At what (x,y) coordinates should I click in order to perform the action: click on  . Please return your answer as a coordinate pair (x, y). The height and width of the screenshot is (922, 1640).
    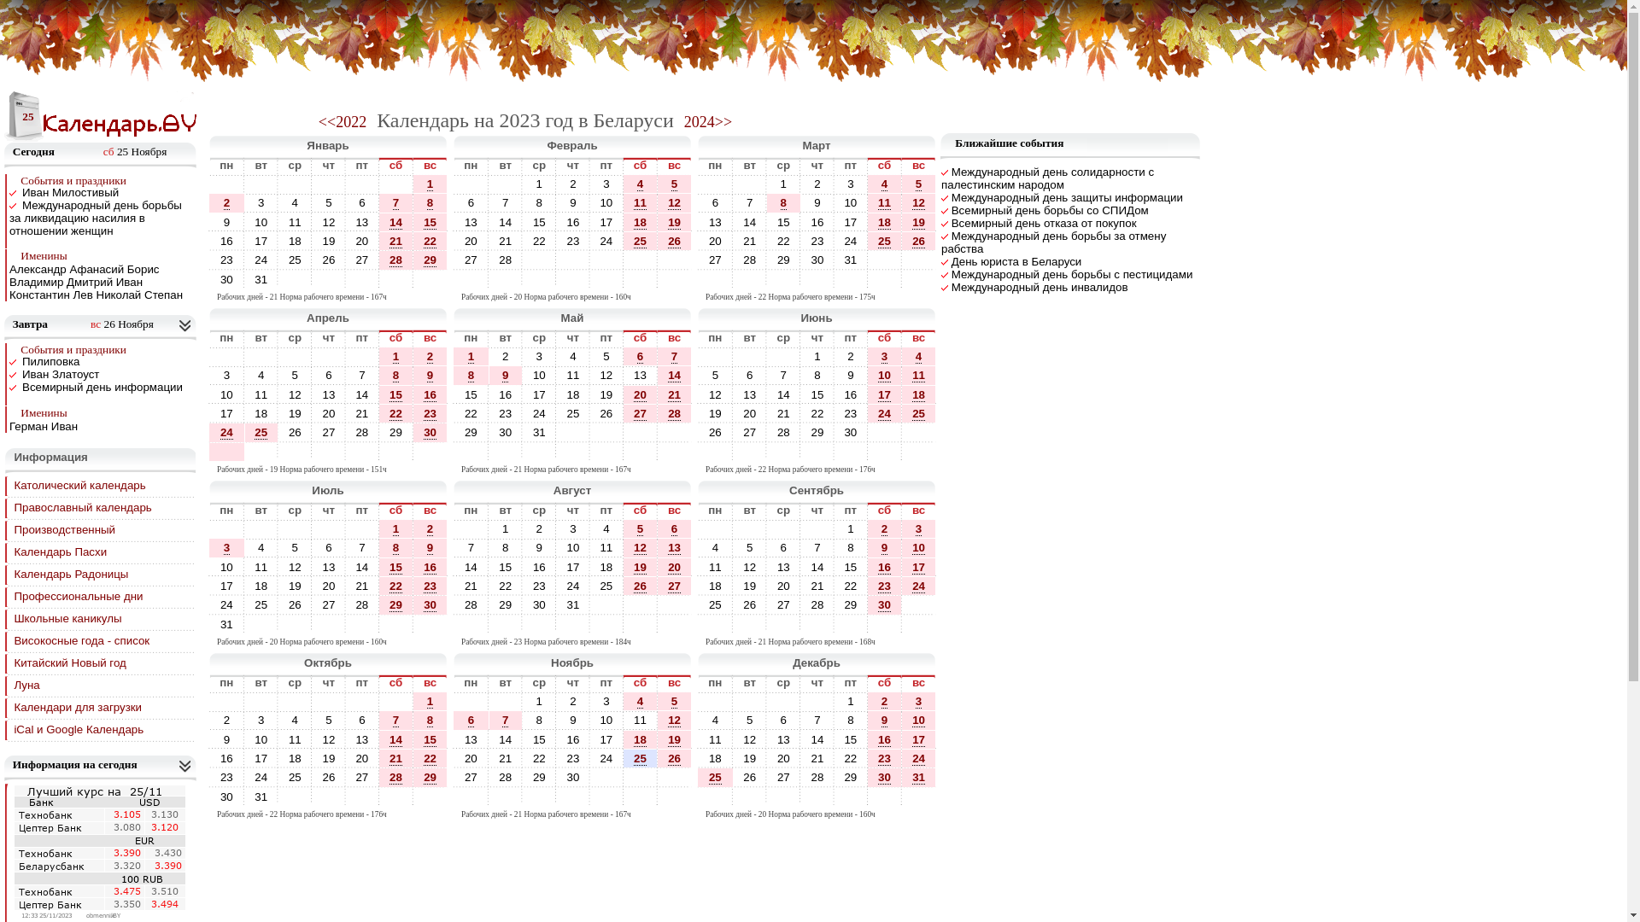
    Looking at the image, I should click on (675, 797).